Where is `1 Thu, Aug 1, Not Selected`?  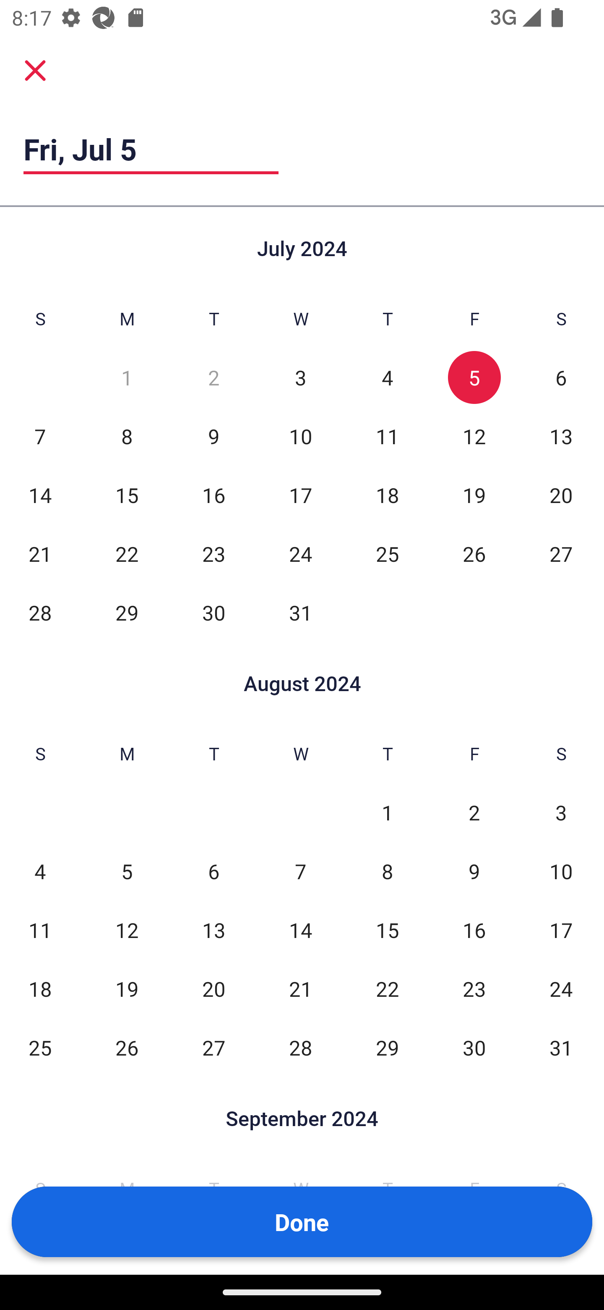
1 Thu, Aug 1, Not Selected is located at coordinates (387, 813).